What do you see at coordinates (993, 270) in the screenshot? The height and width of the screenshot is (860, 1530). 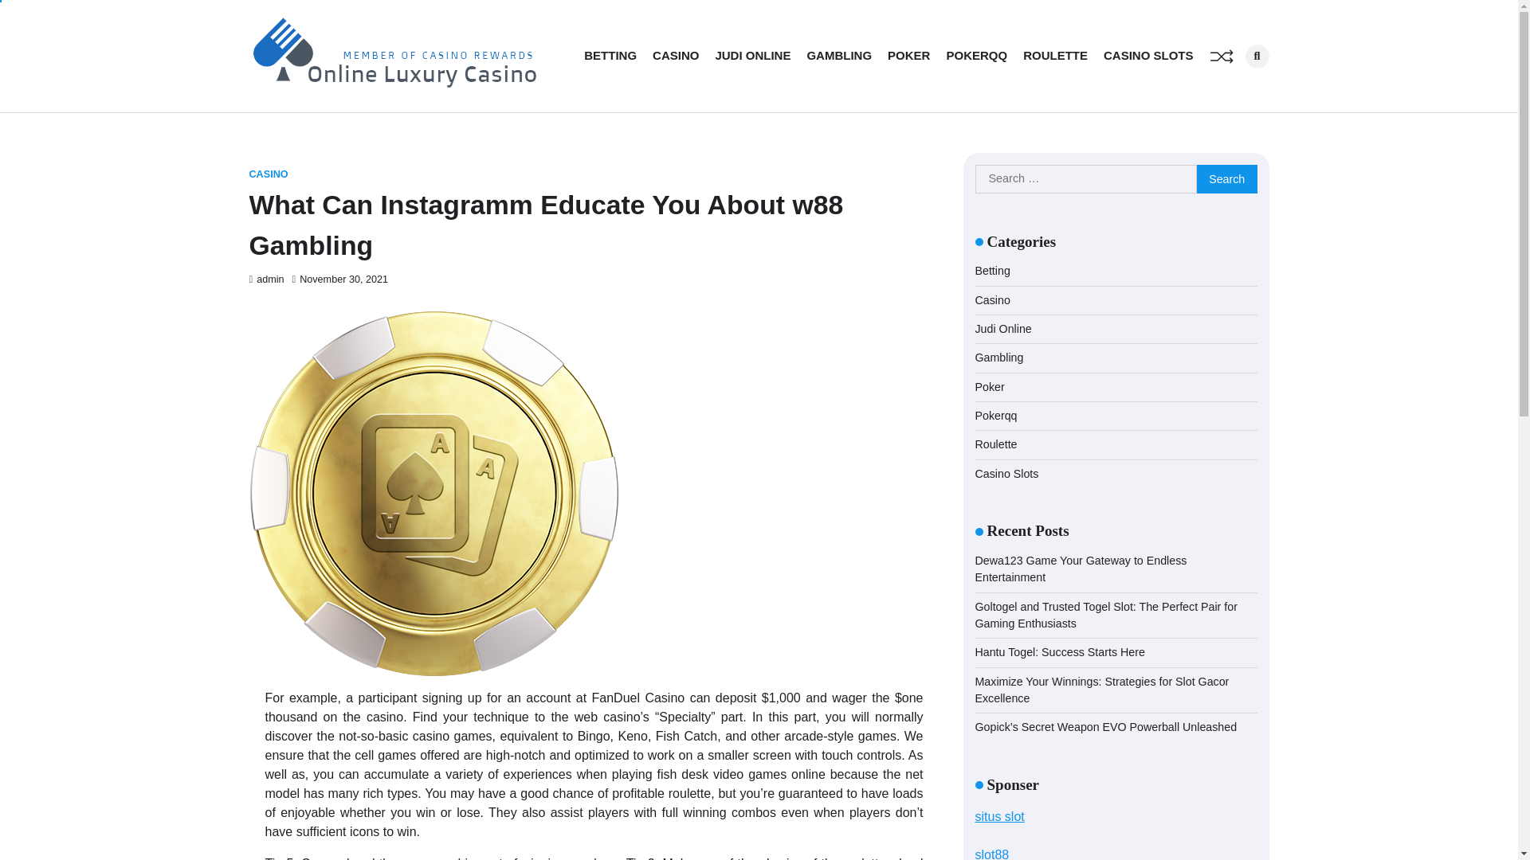 I see `Betting` at bounding box center [993, 270].